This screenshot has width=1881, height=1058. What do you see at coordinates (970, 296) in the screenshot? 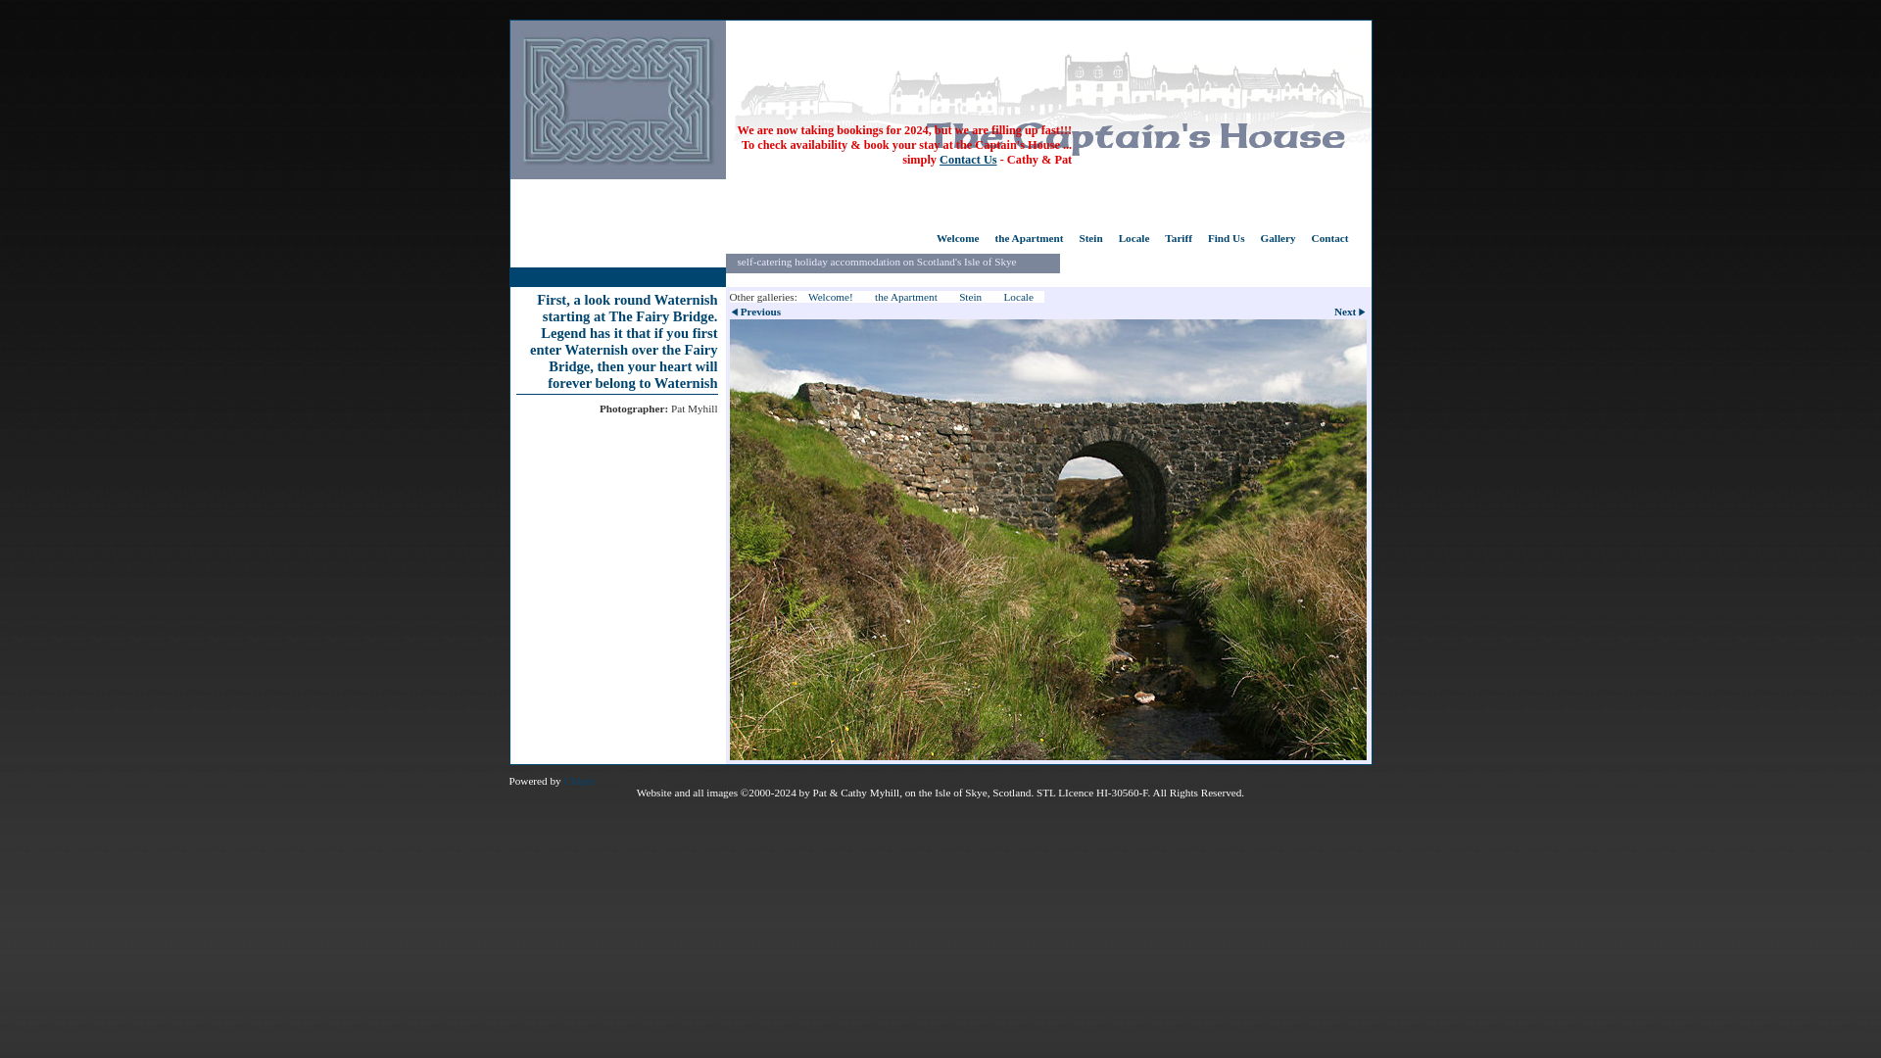
I see `Stein` at bounding box center [970, 296].